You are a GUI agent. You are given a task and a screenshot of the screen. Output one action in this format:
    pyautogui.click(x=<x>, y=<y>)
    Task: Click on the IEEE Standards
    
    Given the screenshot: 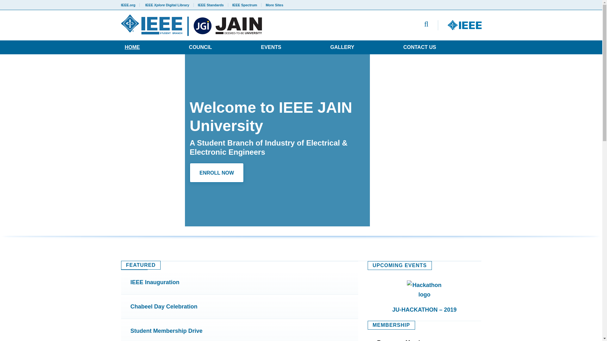 What is the action you would take?
    pyautogui.click(x=211, y=5)
    